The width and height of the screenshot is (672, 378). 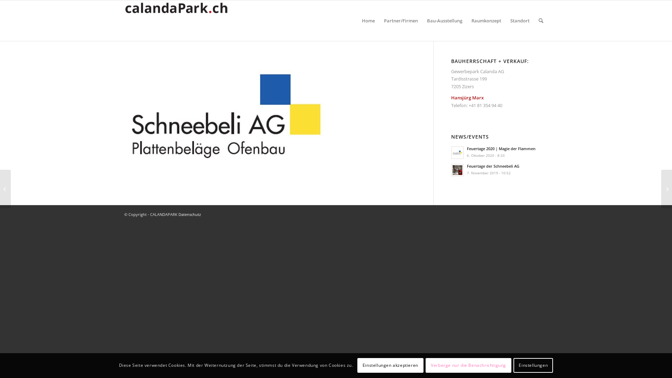 What do you see at coordinates (533, 365) in the screenshot?
I see `Einstellungen` at bounding box center [533, 365].